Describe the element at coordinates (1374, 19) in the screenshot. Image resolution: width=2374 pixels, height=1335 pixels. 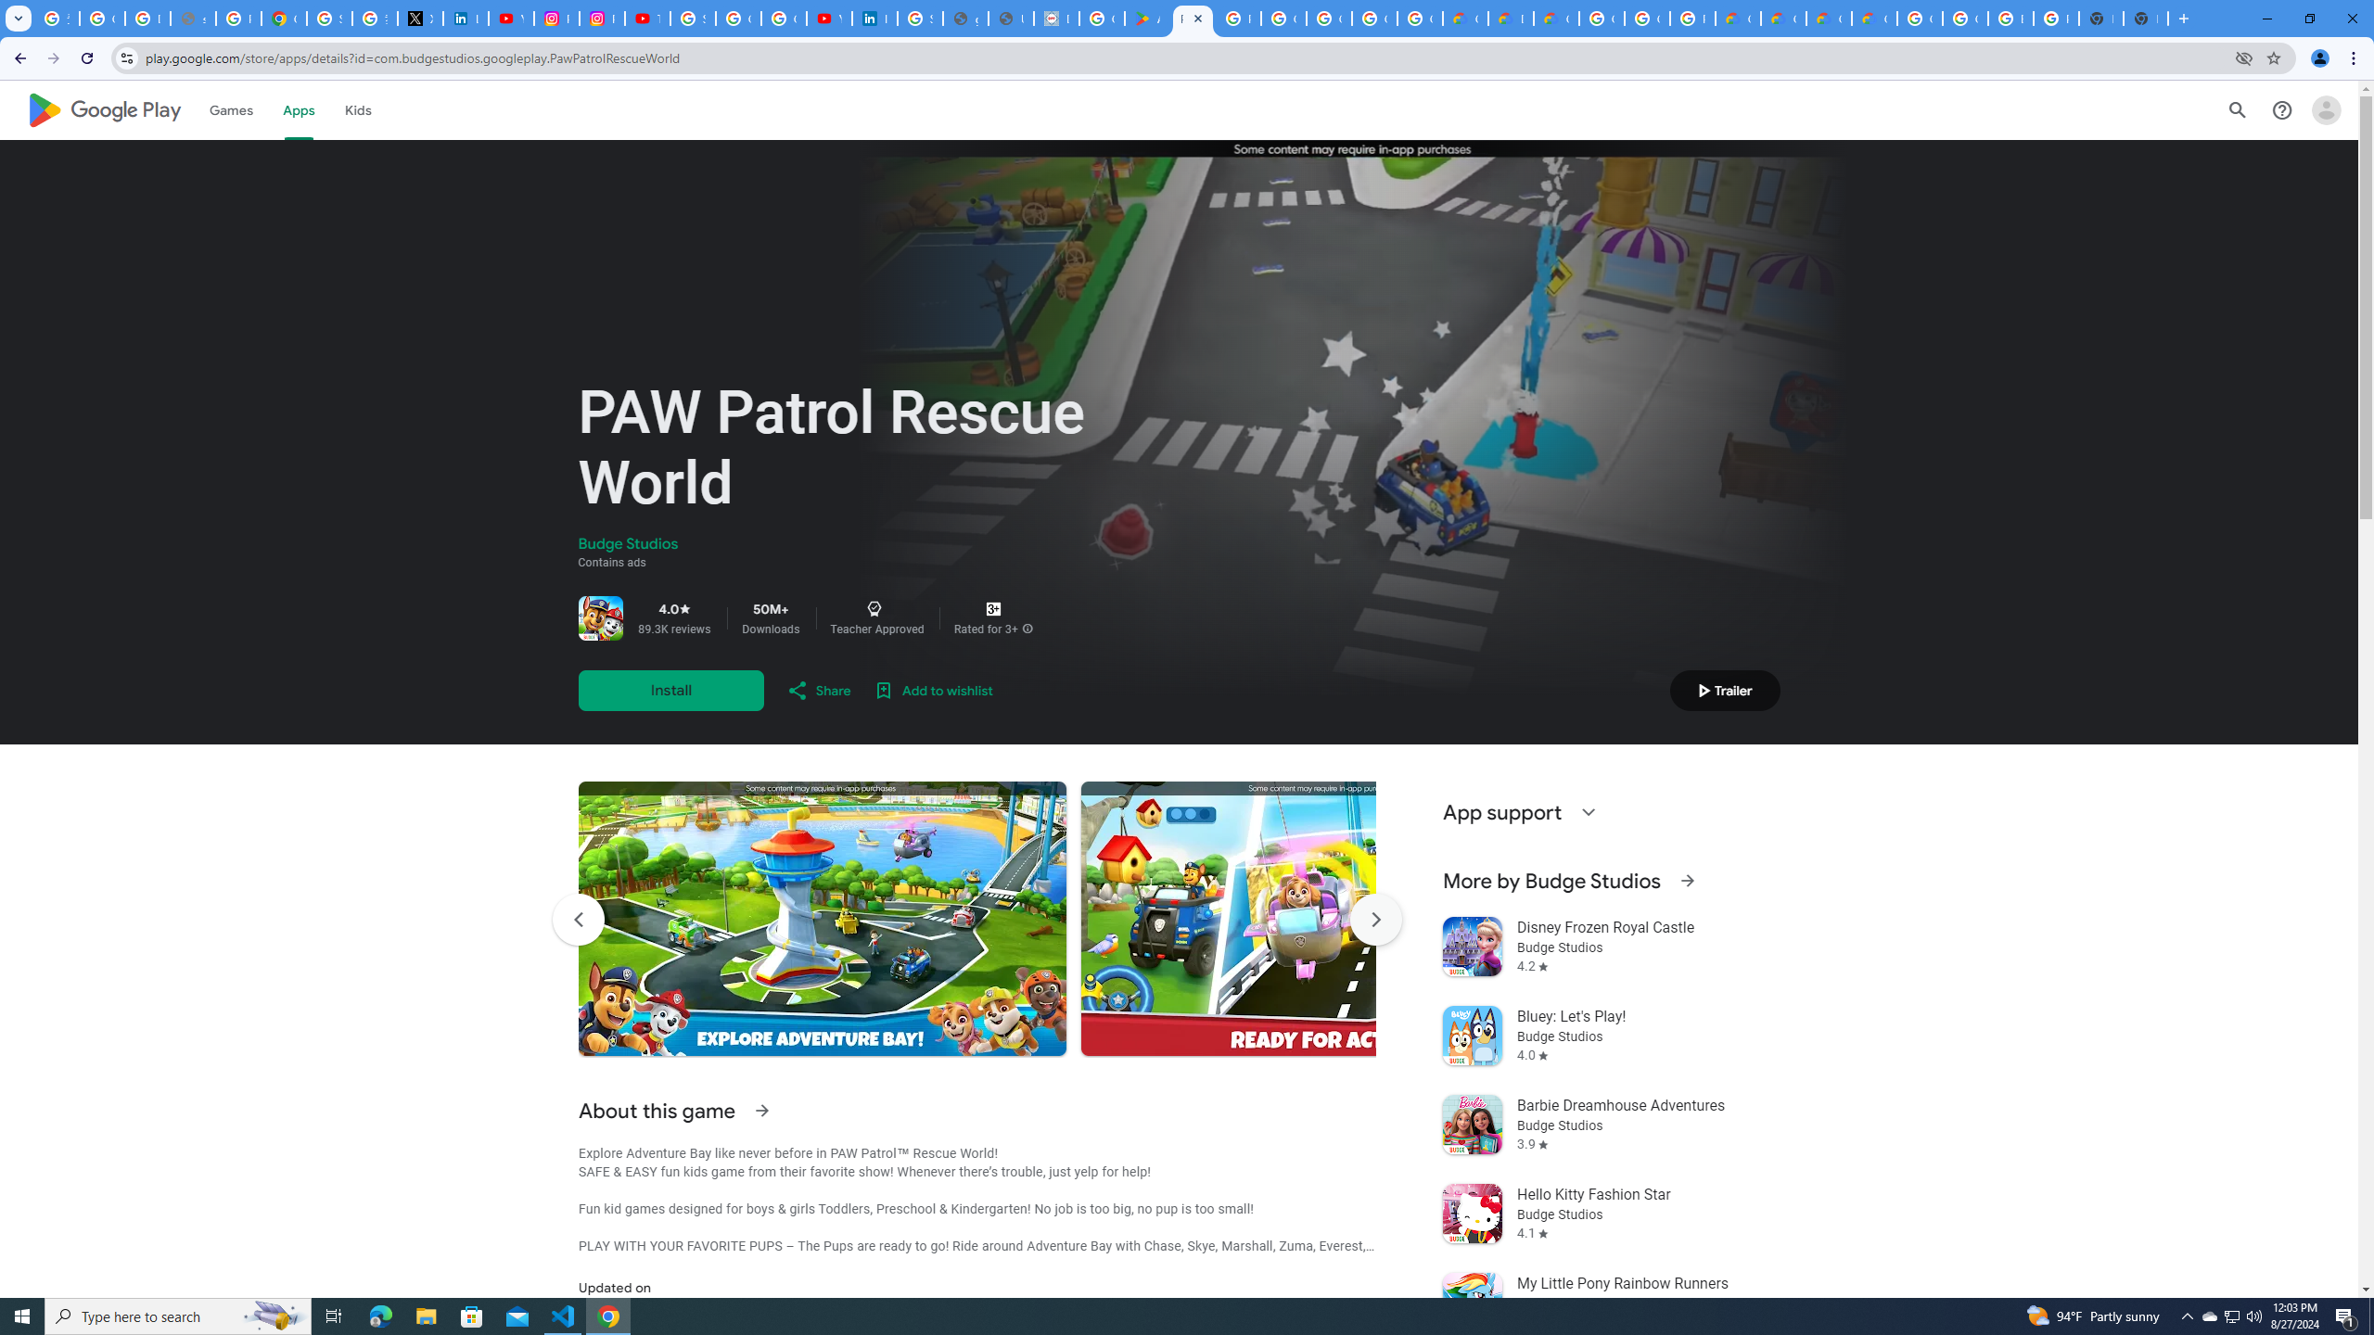
I see `Google Workspace - Specific Terms` at that location.